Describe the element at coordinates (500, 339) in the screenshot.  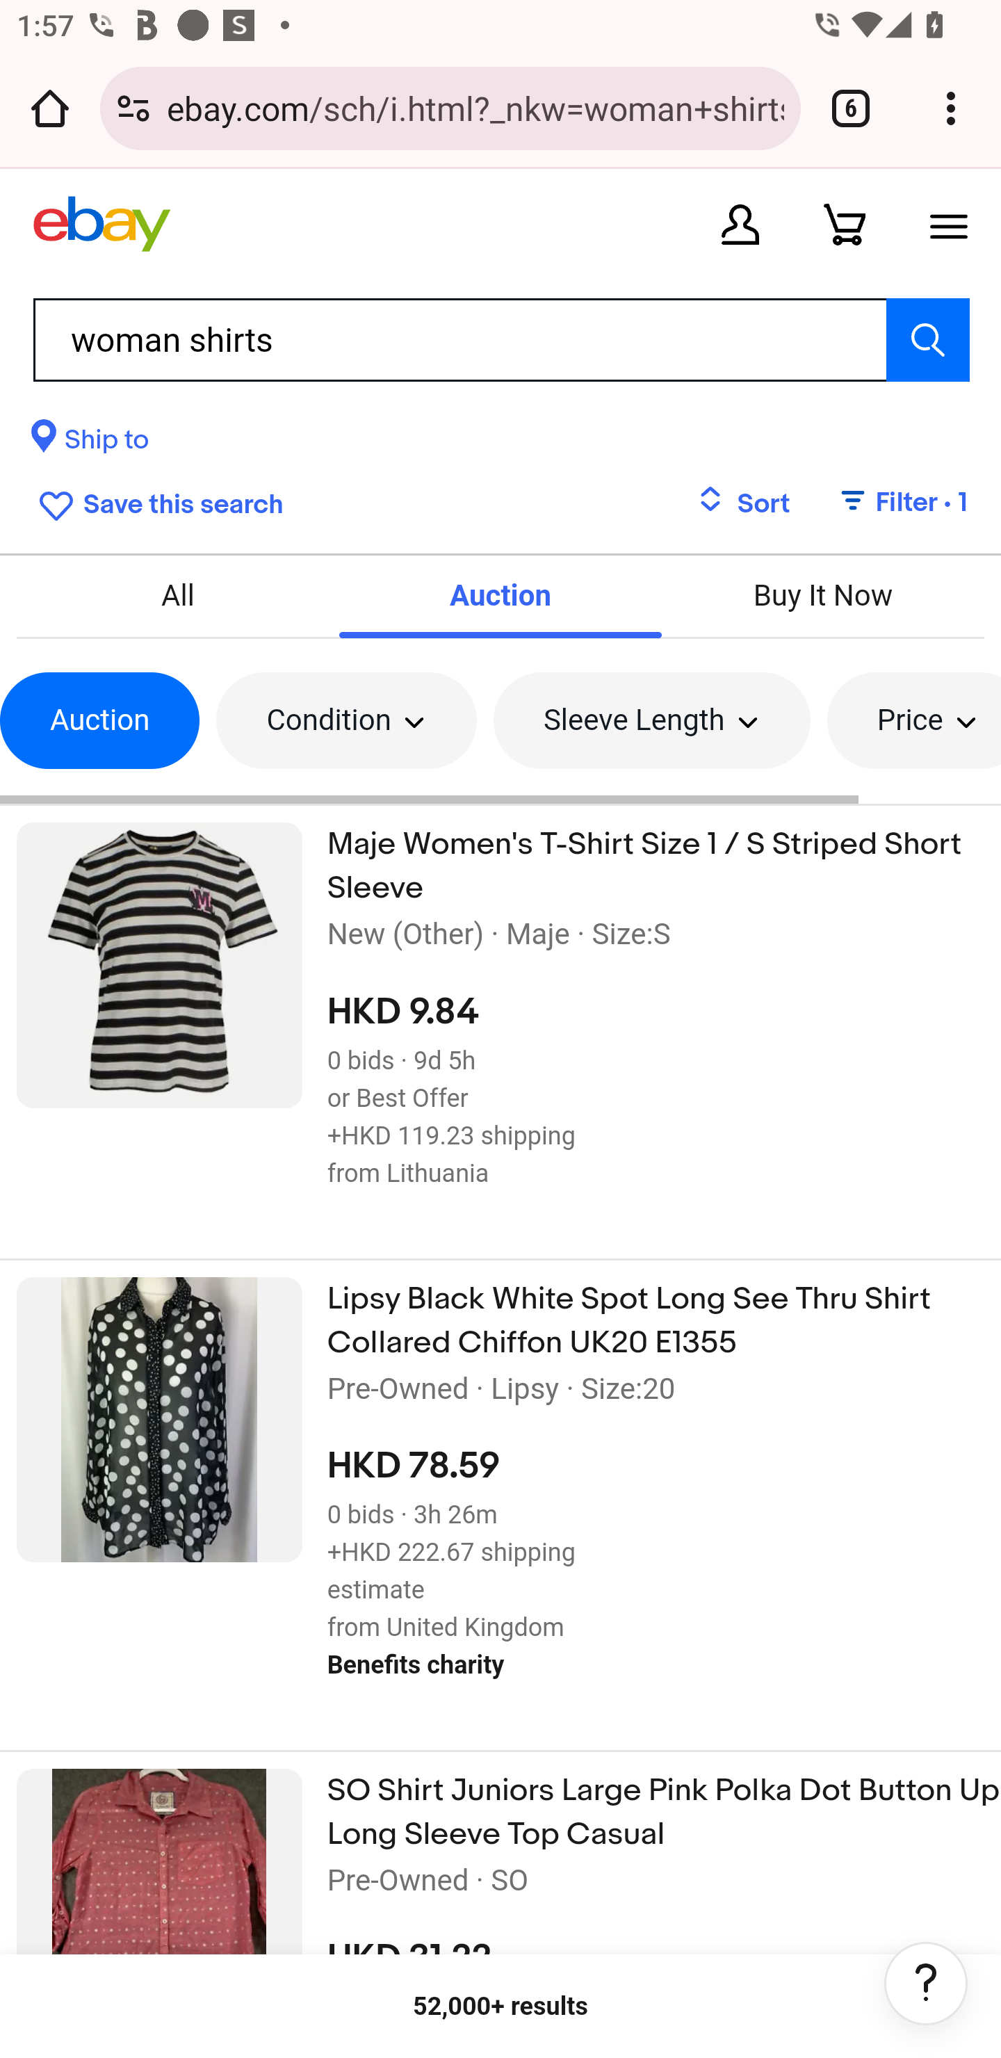
I see `woman shirts` at that location.